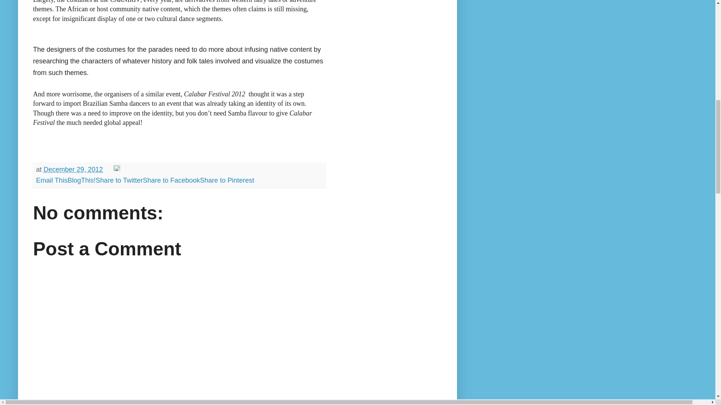 The width and height of the screenshot is (721, 405). I want to click on December 29, 2012, so click(73, 169).